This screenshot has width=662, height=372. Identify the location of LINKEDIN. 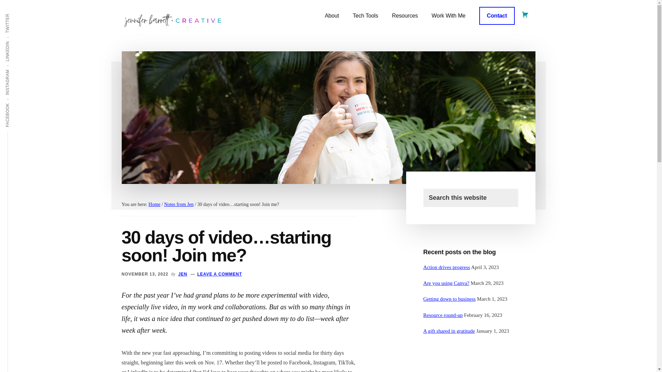
(18, 41).